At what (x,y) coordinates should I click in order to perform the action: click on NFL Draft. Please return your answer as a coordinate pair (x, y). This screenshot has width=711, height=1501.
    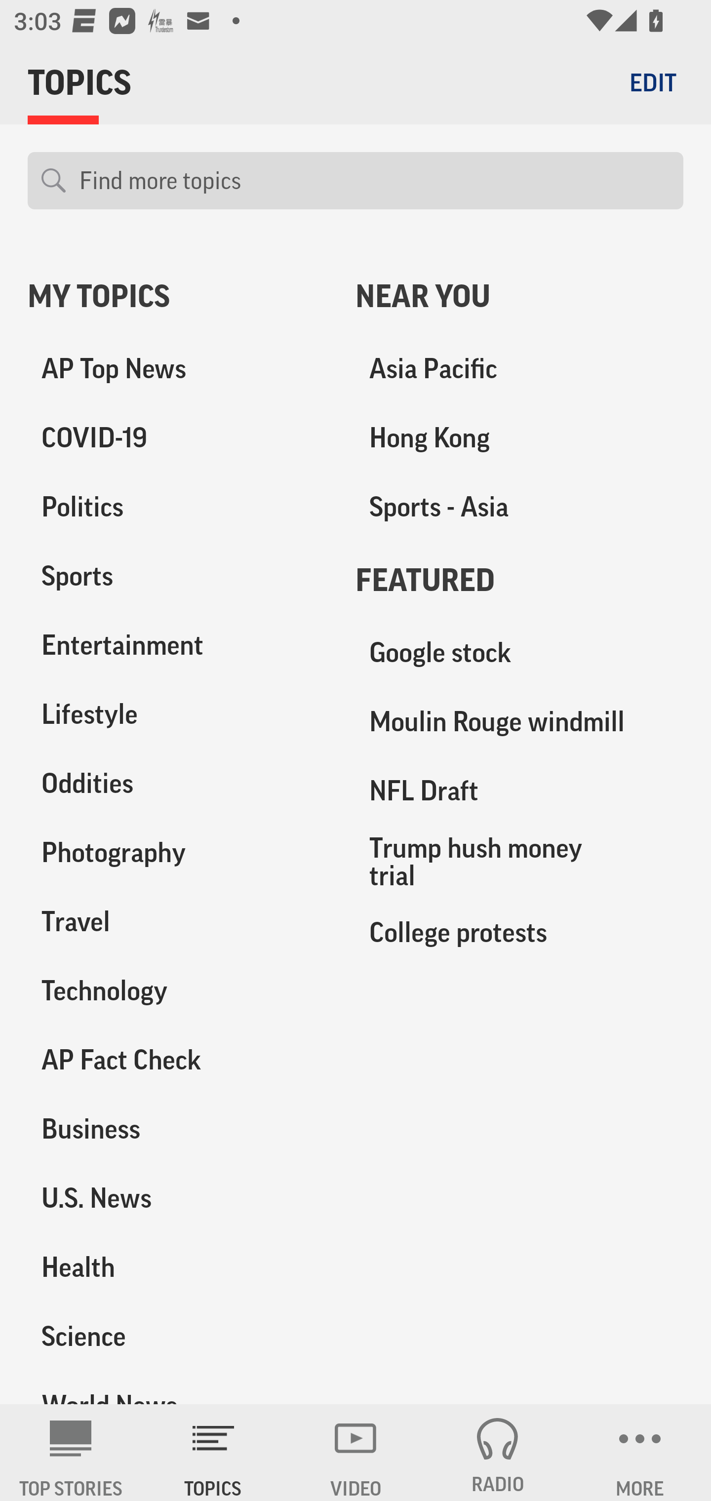
    Looking at the image, I should click on (519, 791).